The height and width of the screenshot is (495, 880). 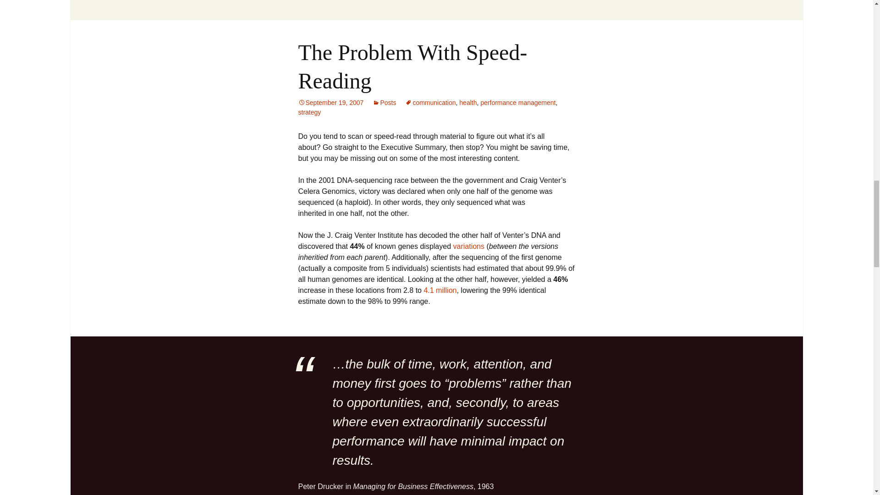 What do you see at coordinates (309, 112) in the screenshot?
I see `strategy` at bounding box center [309, 112].